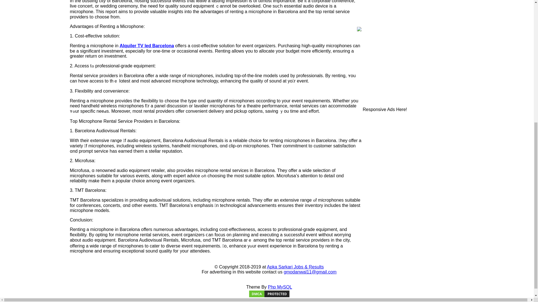 Image resolution: width=538 pixels, height=302 pixels. Describe the element at coordinates (269, 296) in the screenshot. I see `DMCA.com Protection Status` at that location.